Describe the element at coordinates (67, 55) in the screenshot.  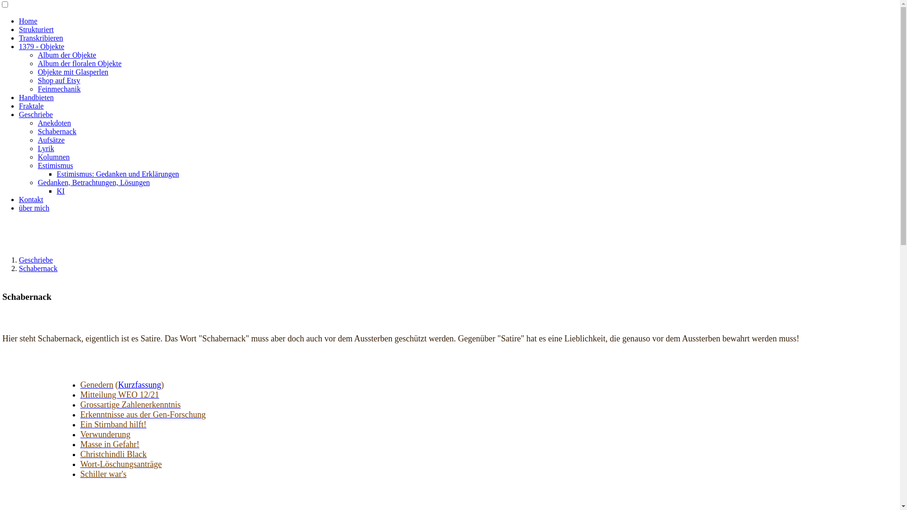
I see `Album der Objekte` at that location.